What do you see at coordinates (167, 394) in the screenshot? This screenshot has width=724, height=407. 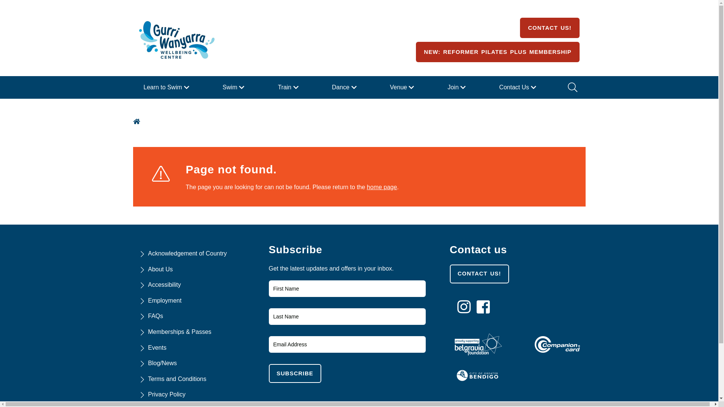 I see `Privacy Policy` at bounding box center [167, 394].